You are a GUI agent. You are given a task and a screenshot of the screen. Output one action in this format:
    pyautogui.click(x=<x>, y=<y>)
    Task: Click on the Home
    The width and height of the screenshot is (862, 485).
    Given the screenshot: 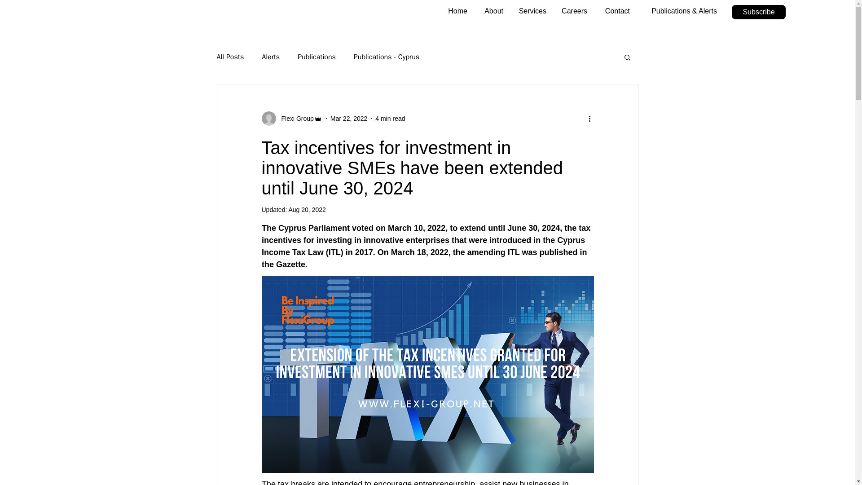 What is the action you would take?
    pyautogui.click(x=456, y=11)
    